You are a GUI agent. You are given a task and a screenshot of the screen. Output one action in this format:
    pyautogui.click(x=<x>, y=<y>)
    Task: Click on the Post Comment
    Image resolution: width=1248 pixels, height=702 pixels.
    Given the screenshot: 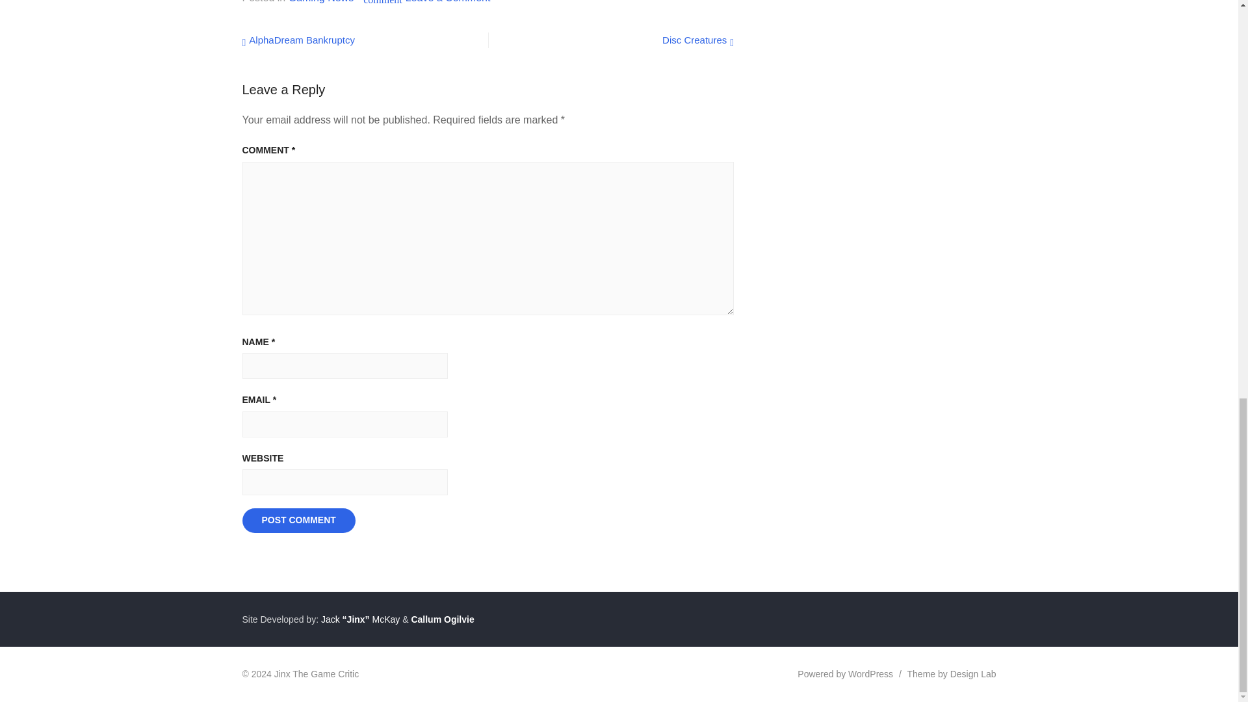 What is the action you would take?
    pyautogui.click(x=952, y=674)
    